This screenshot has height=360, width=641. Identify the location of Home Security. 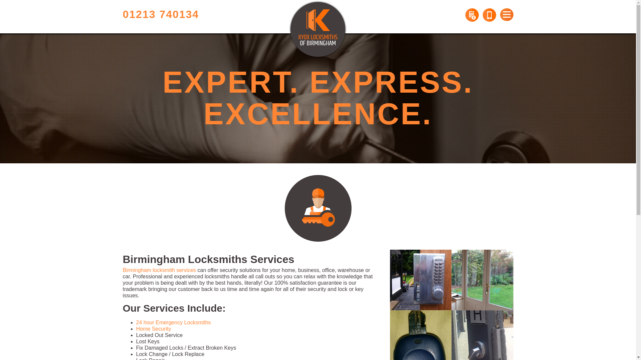
(154, 329).